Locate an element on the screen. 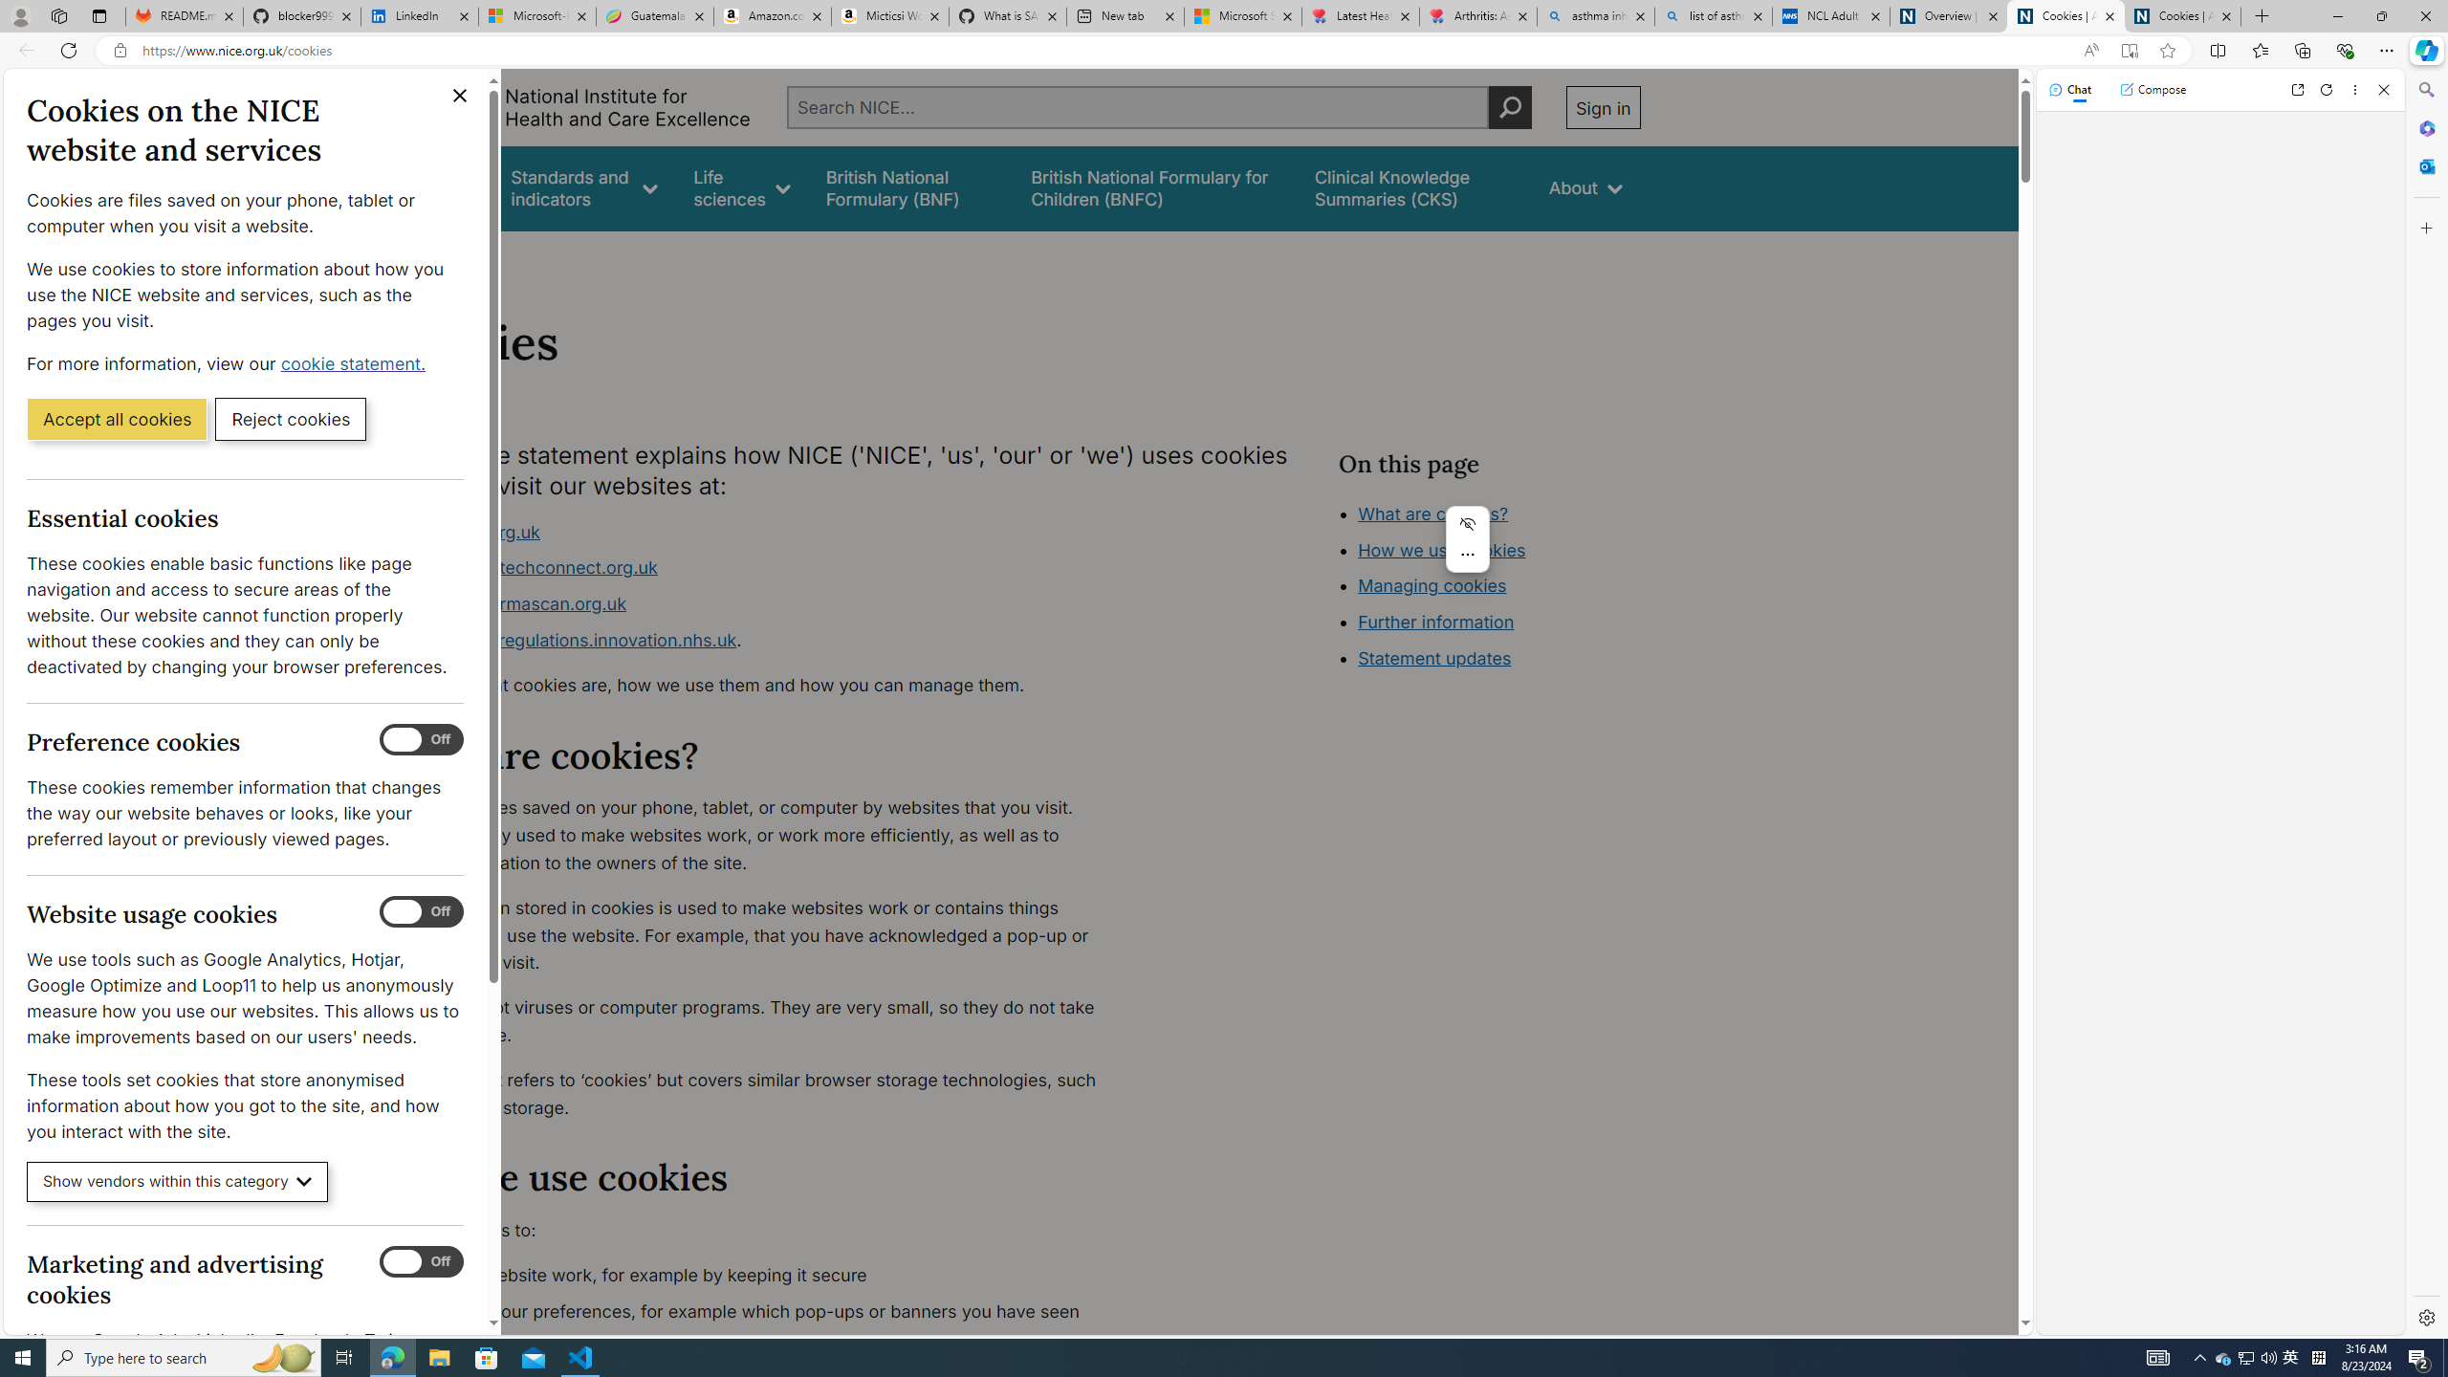  Reject cookies is located at coordinates (291, 418).